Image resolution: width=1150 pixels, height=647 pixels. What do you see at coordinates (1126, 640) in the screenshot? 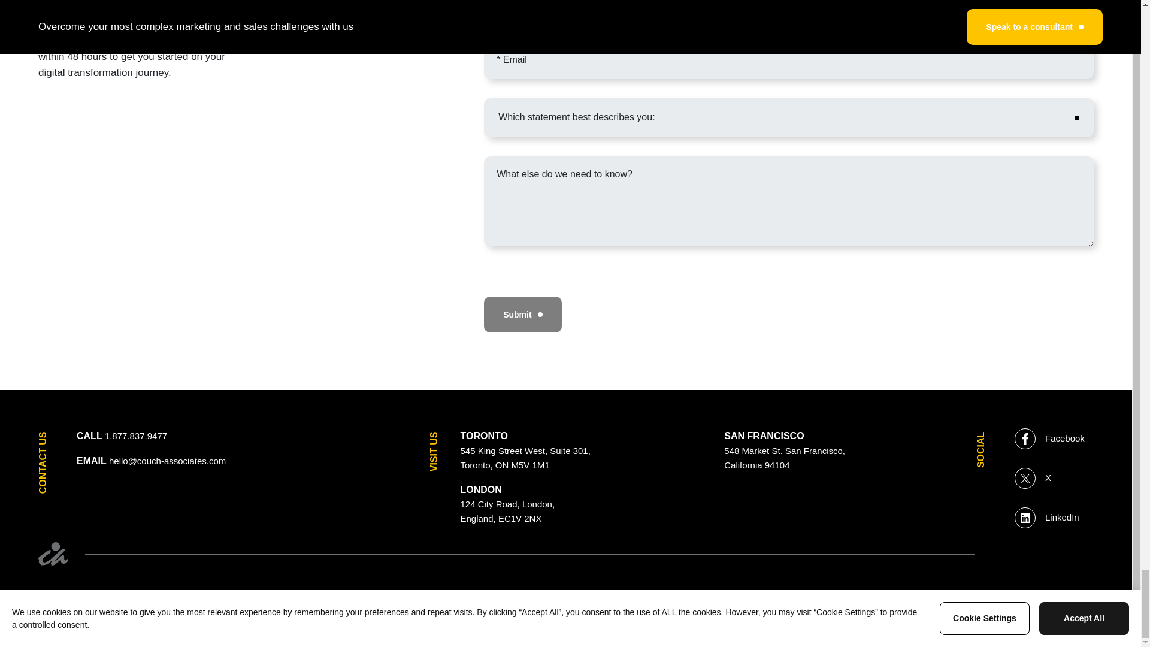
I see `Next` at bounding box center [1126, 640].